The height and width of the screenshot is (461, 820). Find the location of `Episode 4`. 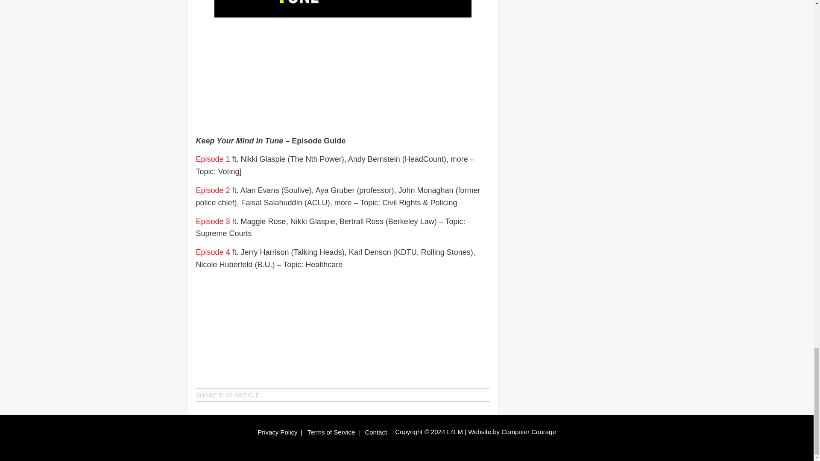

Episode 4 is located at coordinates (213, 252).